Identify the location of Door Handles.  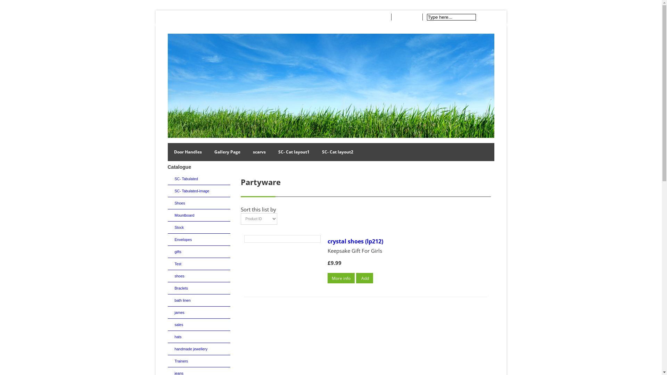
(188, 152).